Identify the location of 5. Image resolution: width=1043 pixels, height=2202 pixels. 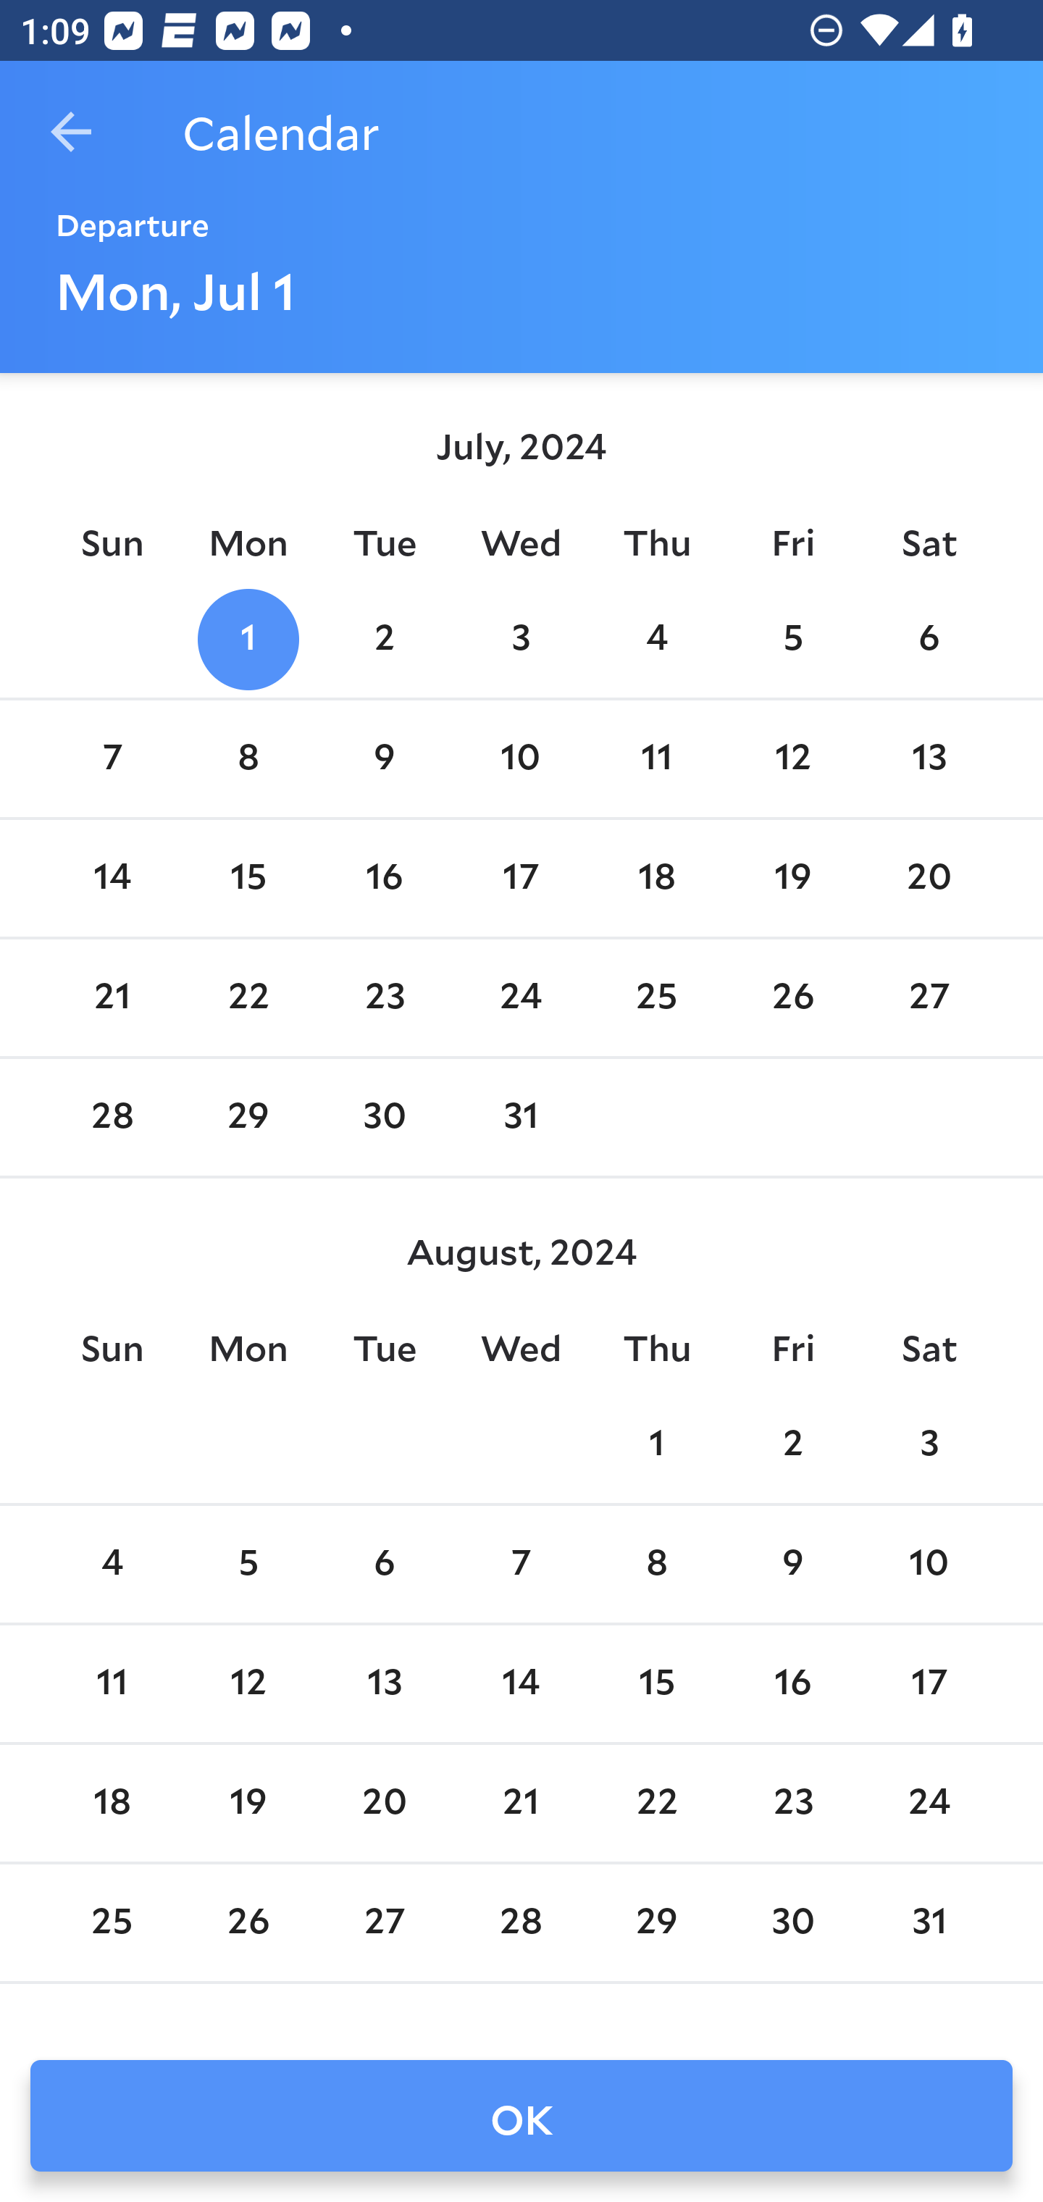
(792, 638).